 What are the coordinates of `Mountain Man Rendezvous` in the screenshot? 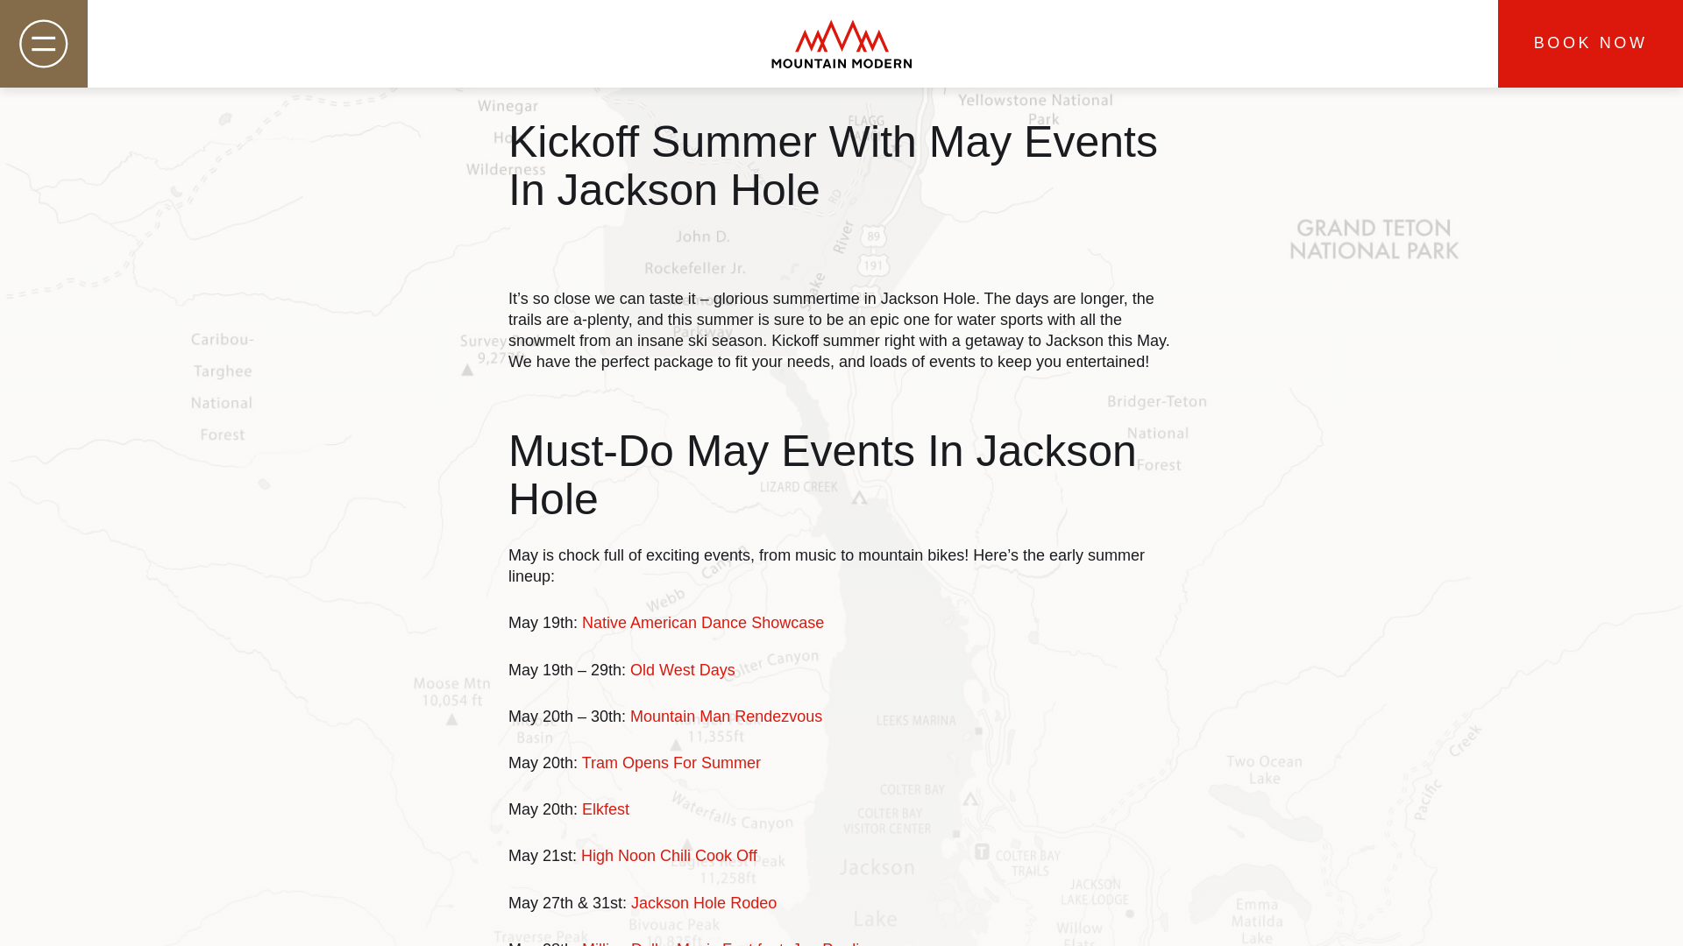 It's located at (726, 717).